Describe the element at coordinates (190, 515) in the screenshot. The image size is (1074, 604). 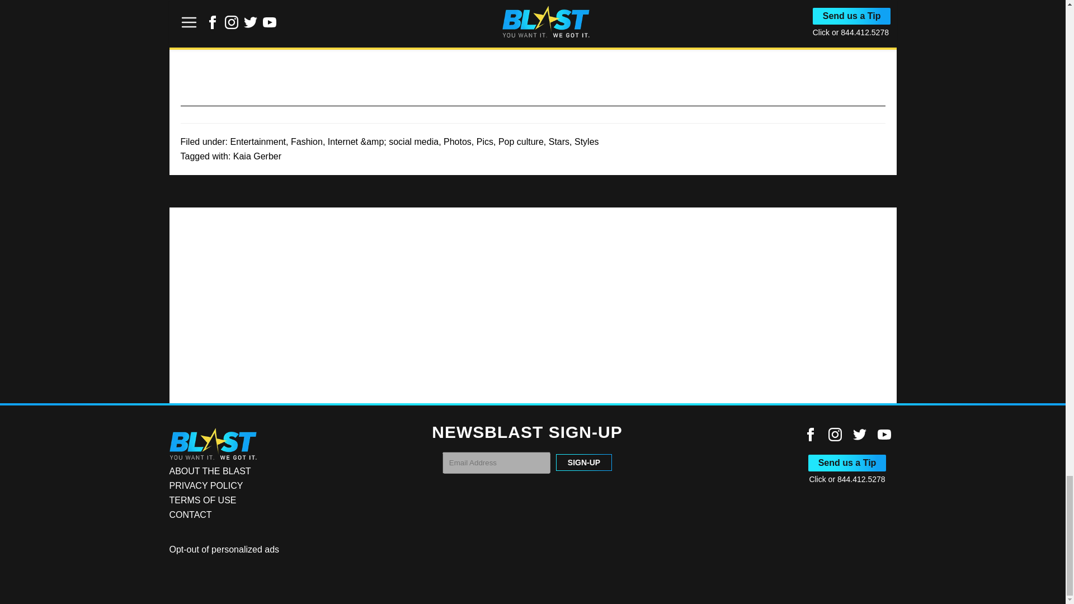
I see `CONTACT` at that location.